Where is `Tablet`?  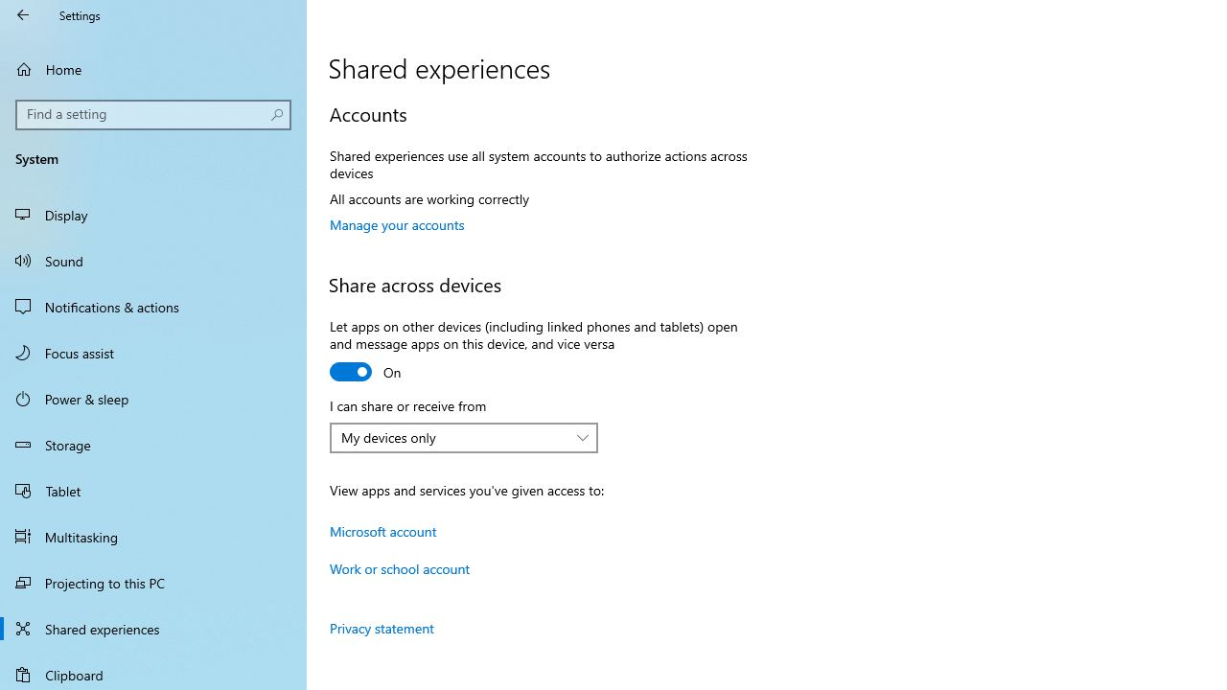 Tablet is located at coordinates (153, 491).